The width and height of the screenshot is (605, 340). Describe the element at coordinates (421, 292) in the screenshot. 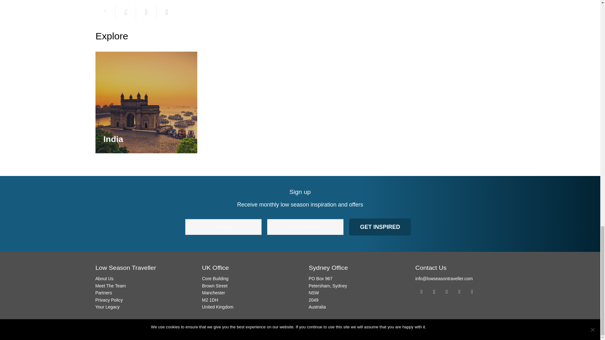

I see `Facebook` at that location.